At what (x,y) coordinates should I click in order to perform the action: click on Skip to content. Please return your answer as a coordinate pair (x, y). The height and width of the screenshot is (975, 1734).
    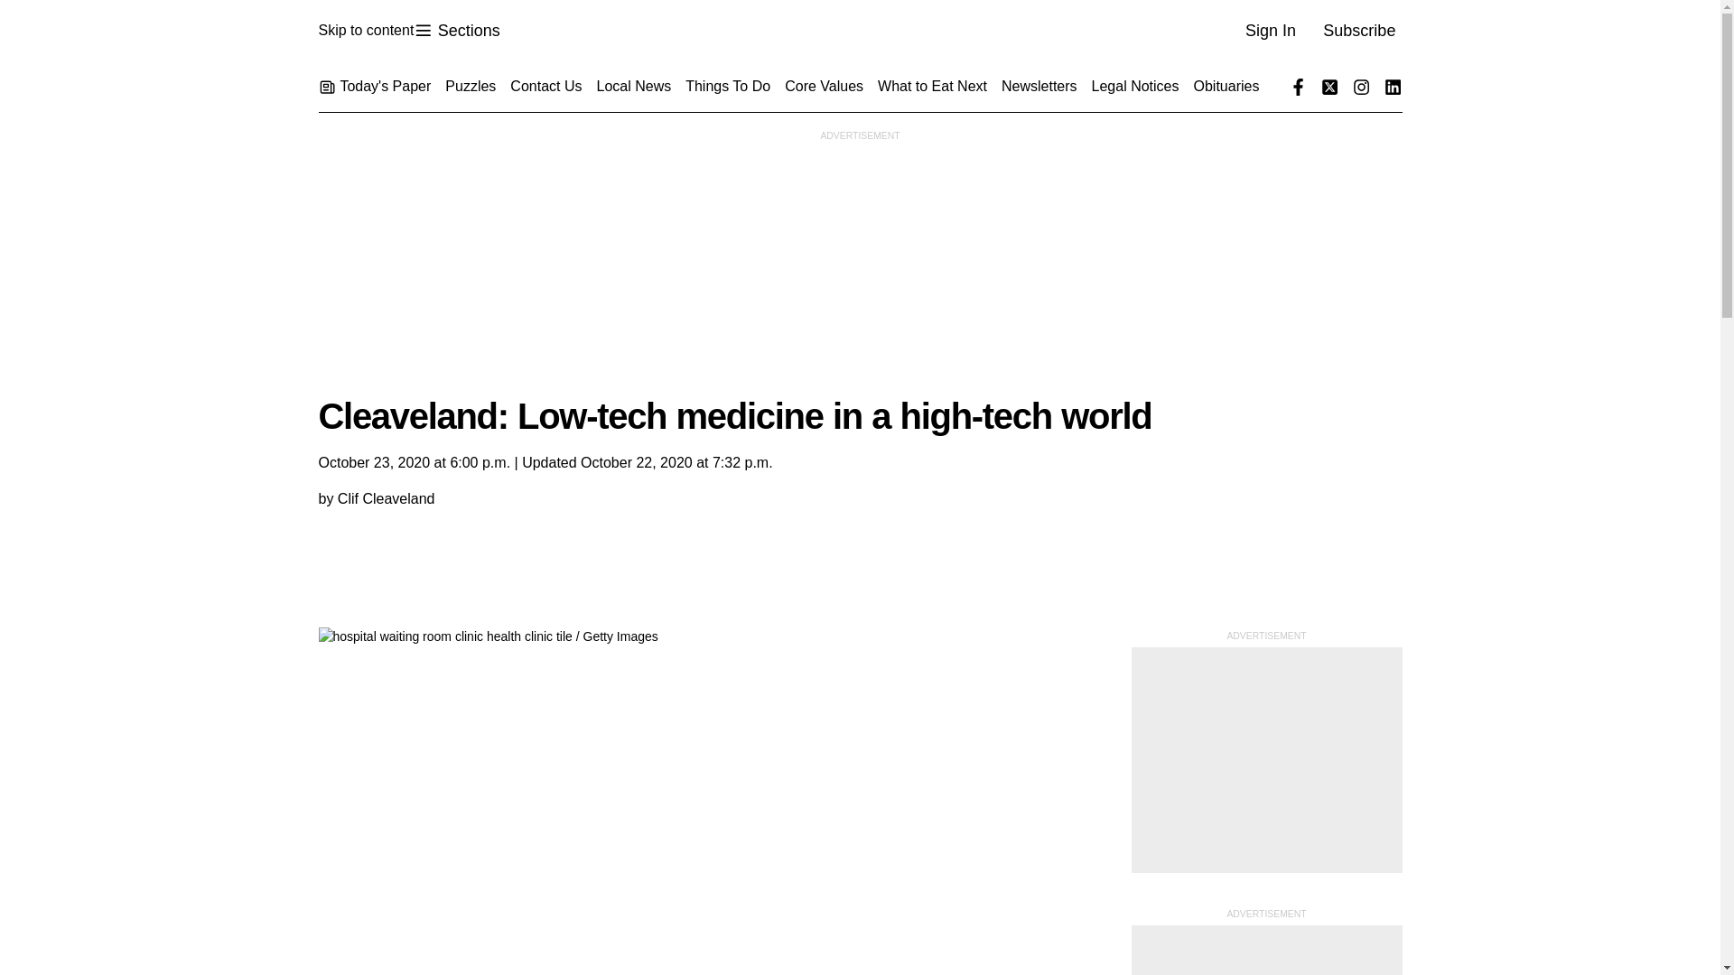
    Looking at the image, I should click on (456, 31).